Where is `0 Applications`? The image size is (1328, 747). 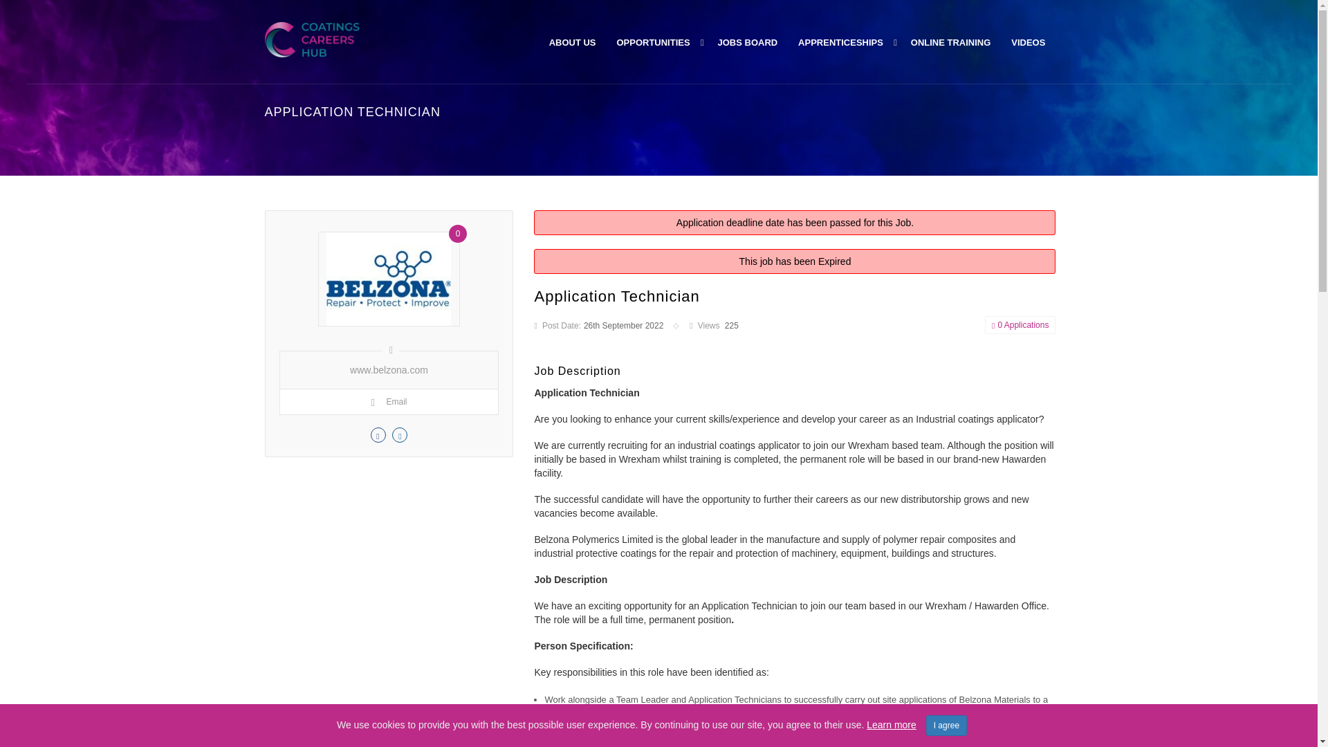
0 Applications is located at coordinates (1020, 324).